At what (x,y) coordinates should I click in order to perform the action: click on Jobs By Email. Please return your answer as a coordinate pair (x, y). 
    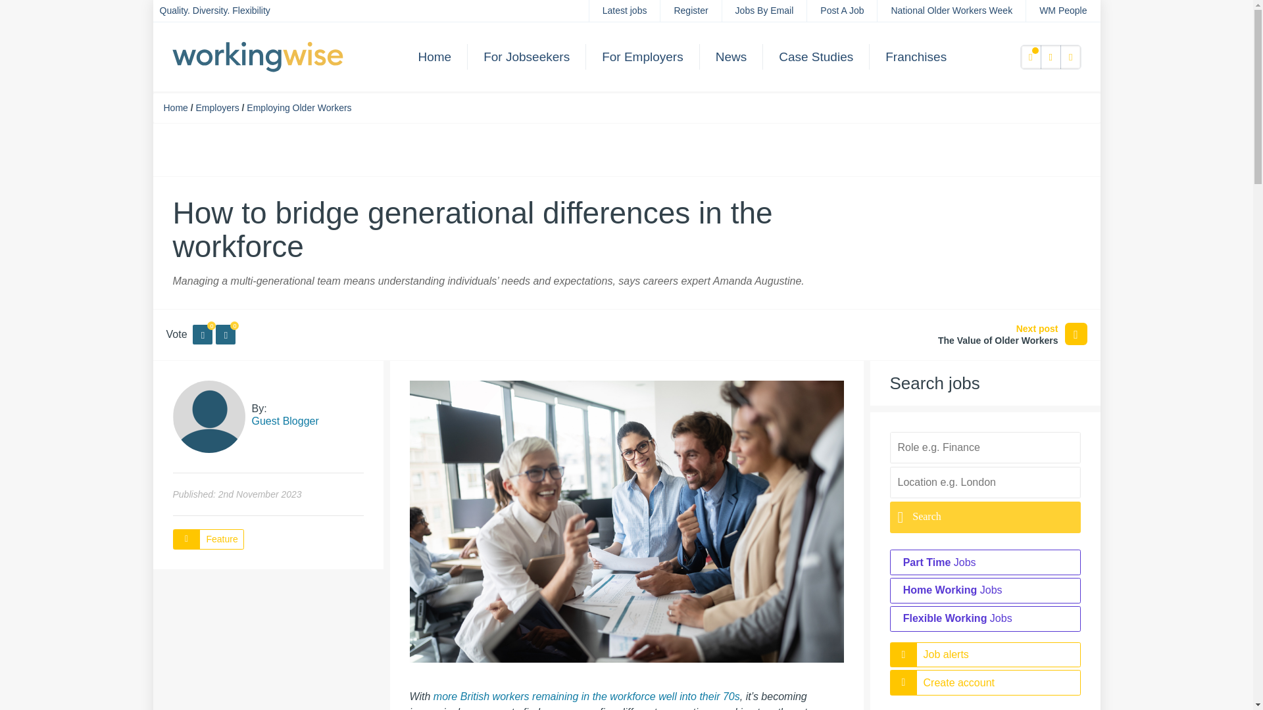
    Looking at the image, I should click on (764, 11).